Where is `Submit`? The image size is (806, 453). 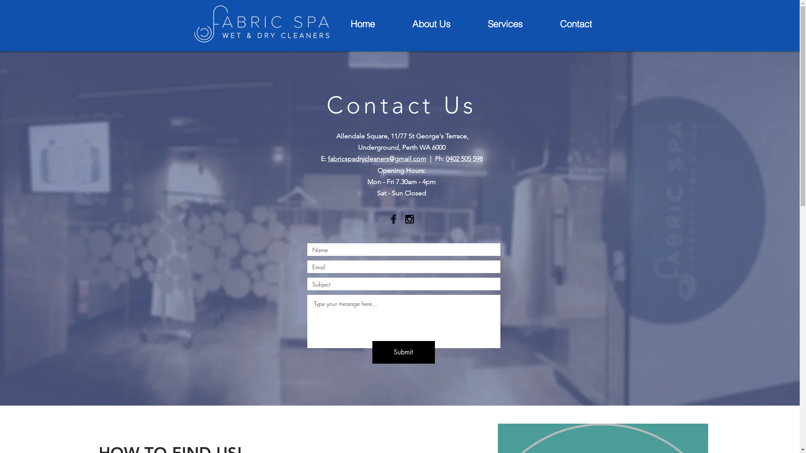 Submit is located at coordinates (403, 352).